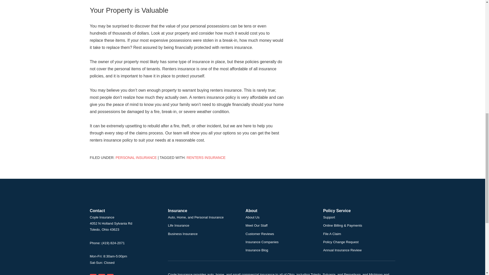 The image size is (489, 275). What do you see at coordinates (111, 274) in the screenshot?
I see `Facebook` at bounding box center [111, 274].